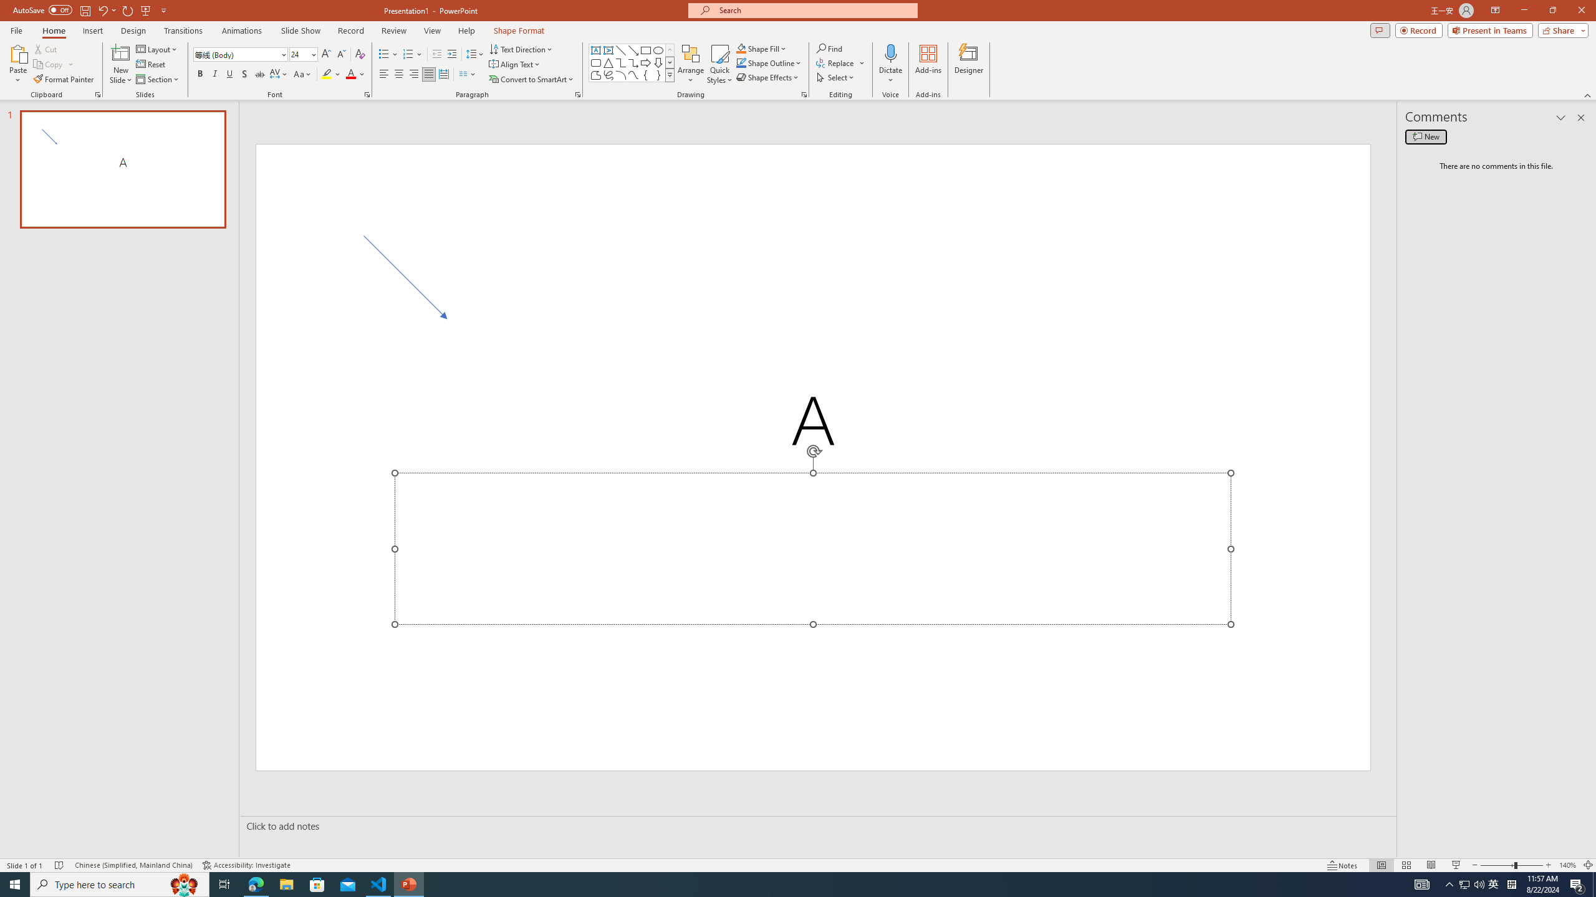 This screenshot has width=1596, height=897. Describe the element at coordinates (1425, 136) in the screenshot. I see `New comment` at that location.